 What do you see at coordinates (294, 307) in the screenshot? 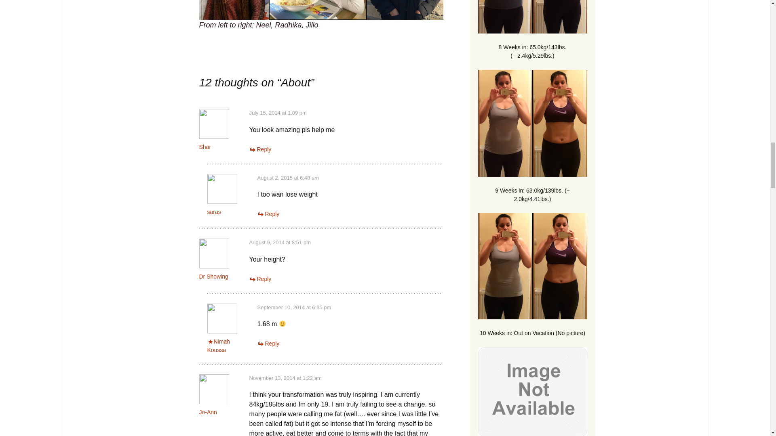
I see `September 10, 2014 at 6:35 pm` at bounding box center [294, 307].